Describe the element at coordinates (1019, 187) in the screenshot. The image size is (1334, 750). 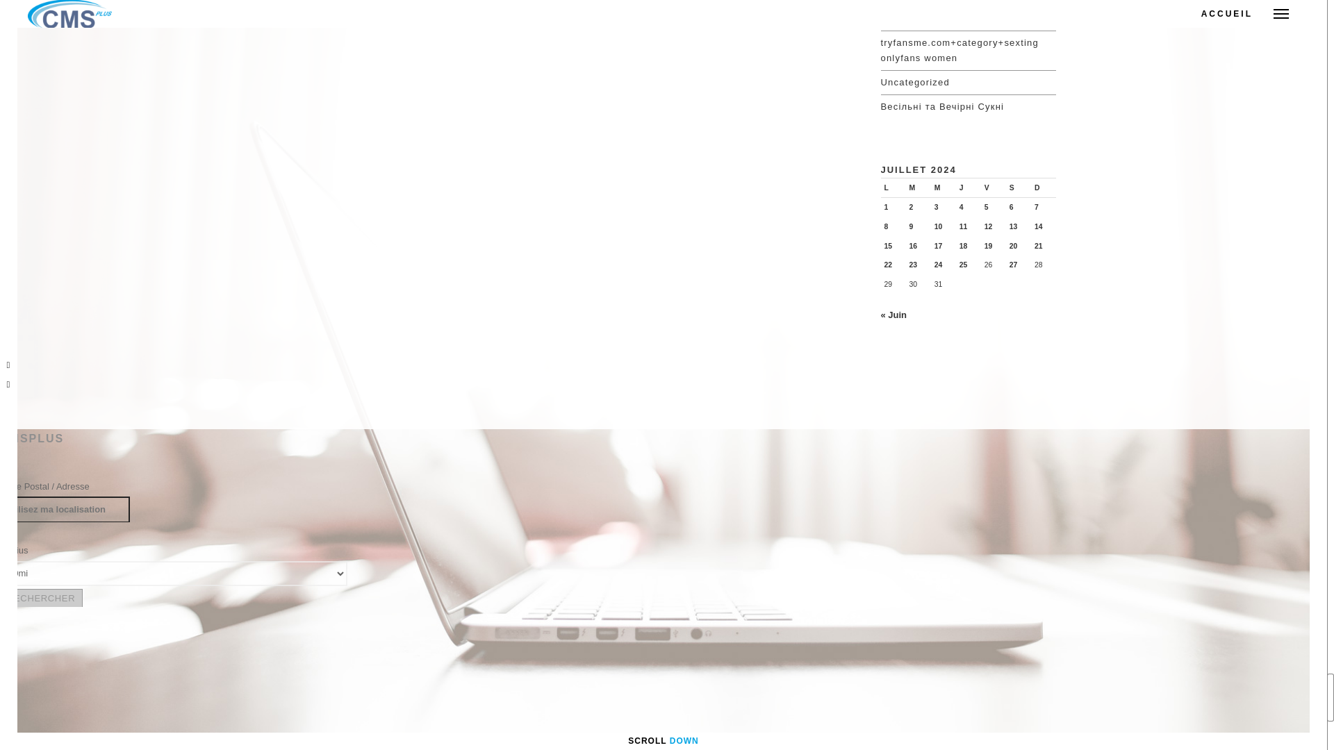
I see `samedi` at that location.